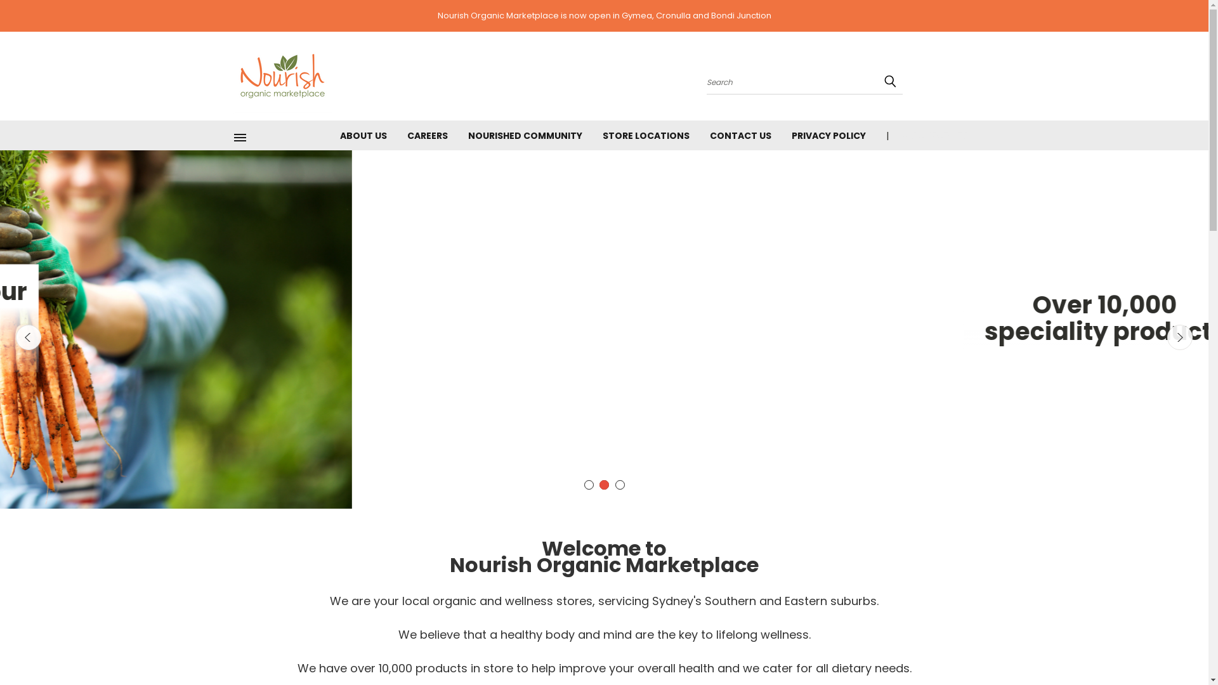 The width and height of the screenshot is (1218, 685). What do you see at coordinates (646, 134) in the screenshot?
I see `STORE LOCATIONS` at bounding box center [646, 134].